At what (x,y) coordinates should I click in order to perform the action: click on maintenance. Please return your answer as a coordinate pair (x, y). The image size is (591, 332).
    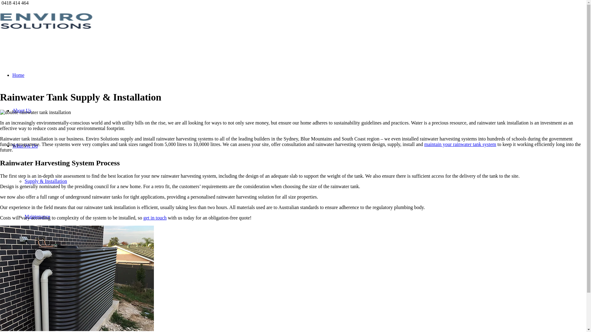
    Looking at the image, I should click on (36, 113).